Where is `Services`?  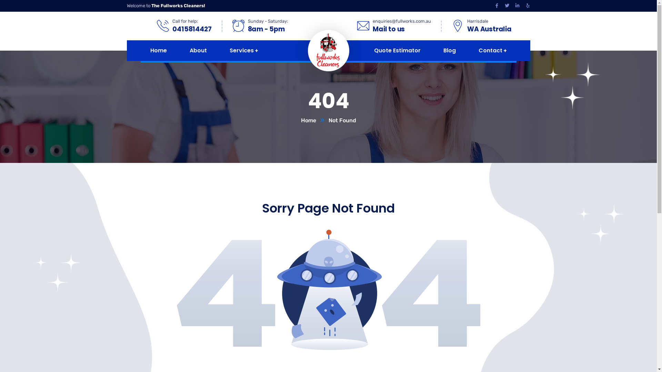
Services is located at coordinates (244, 51).